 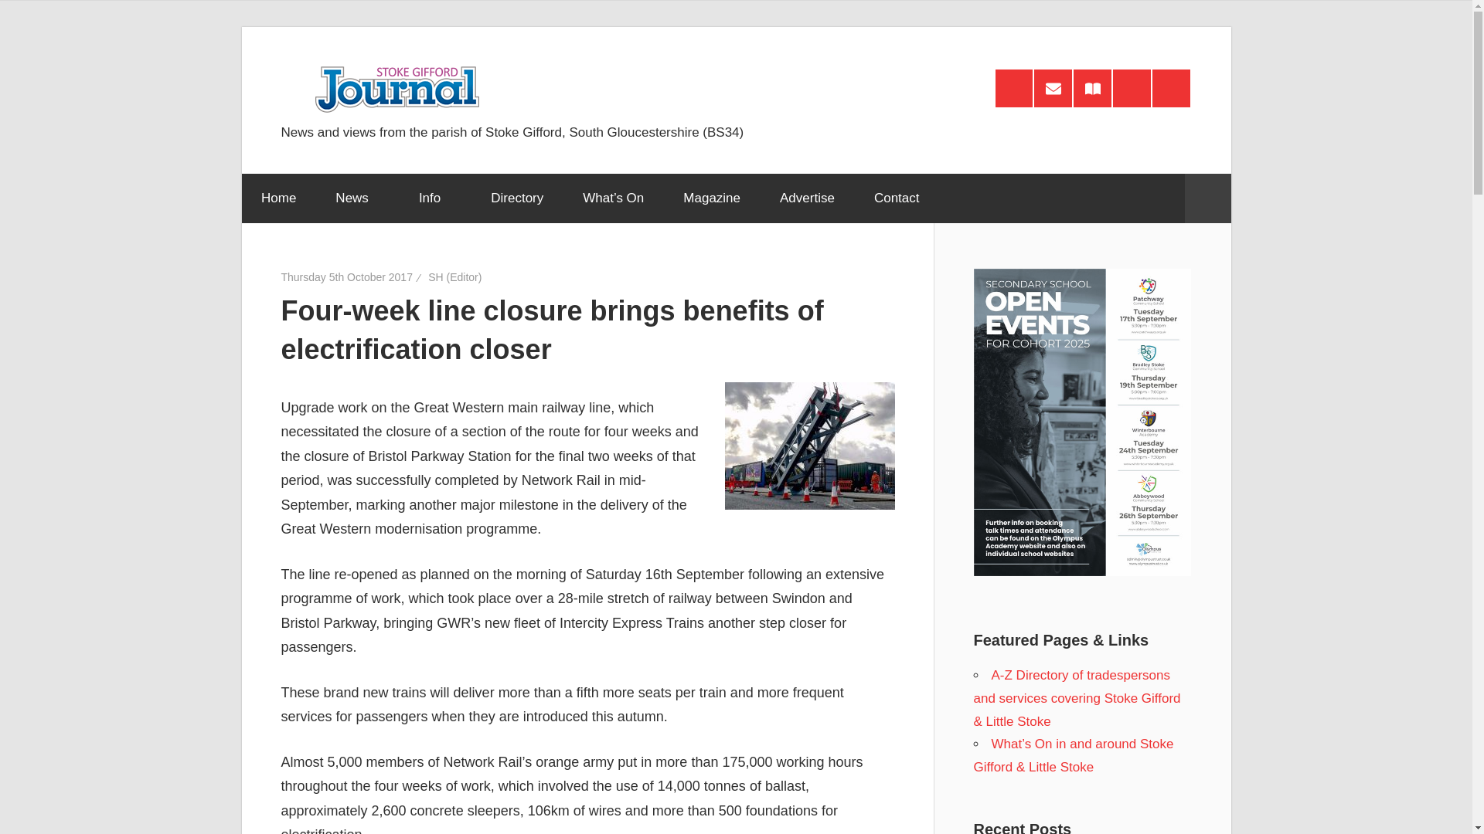 I want to click on New signalling gantry being installed at Bristol Parkway., so click(x=810, y=445).